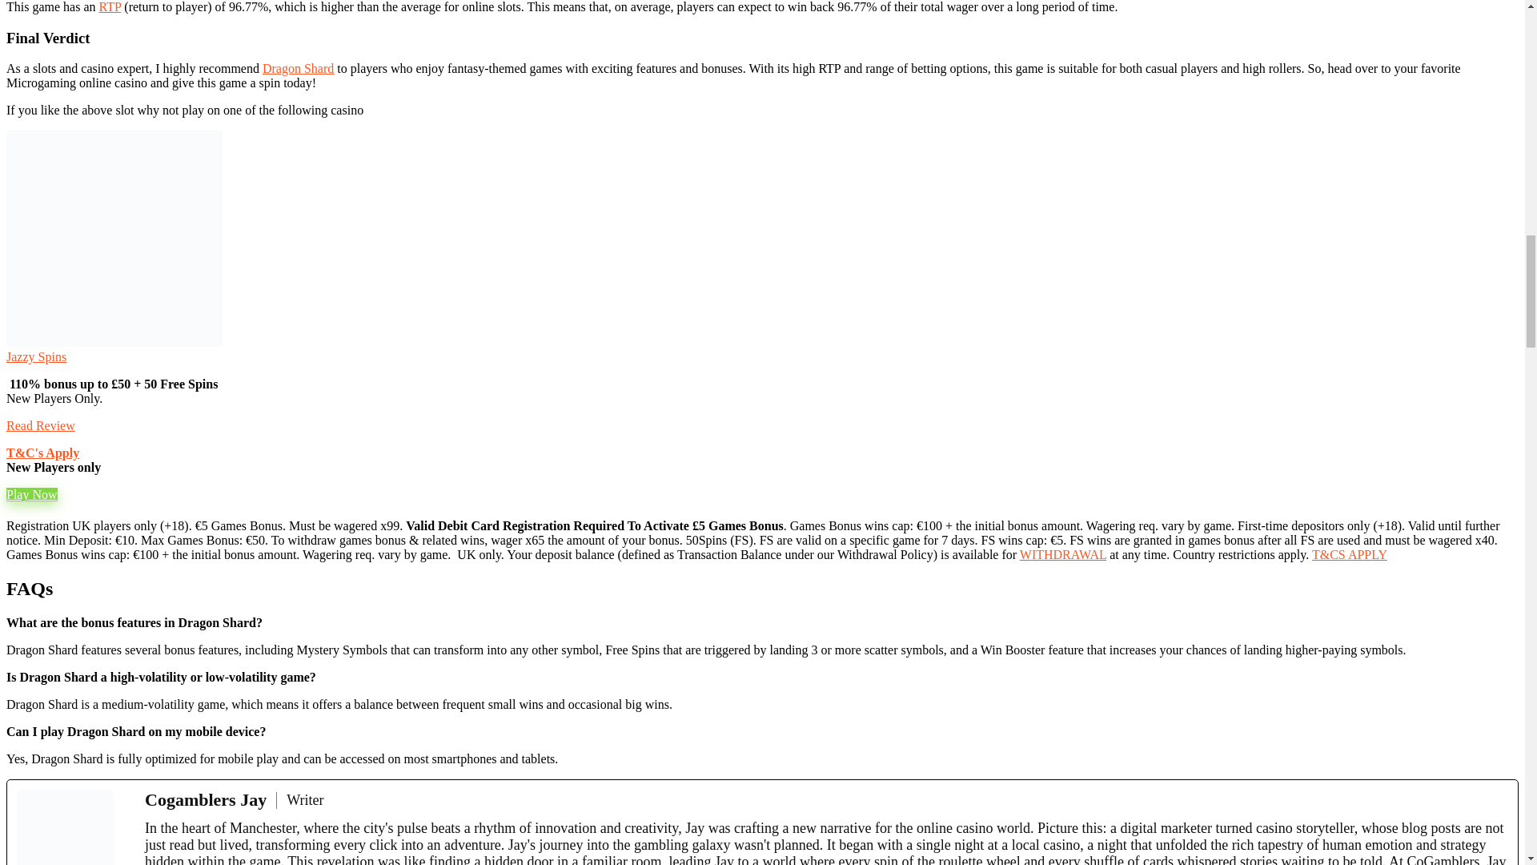 This screenshot has width=1537, height=865. Describe the element at coordinates (40, 425) in the screenshot. I see `Read Review` at that location.